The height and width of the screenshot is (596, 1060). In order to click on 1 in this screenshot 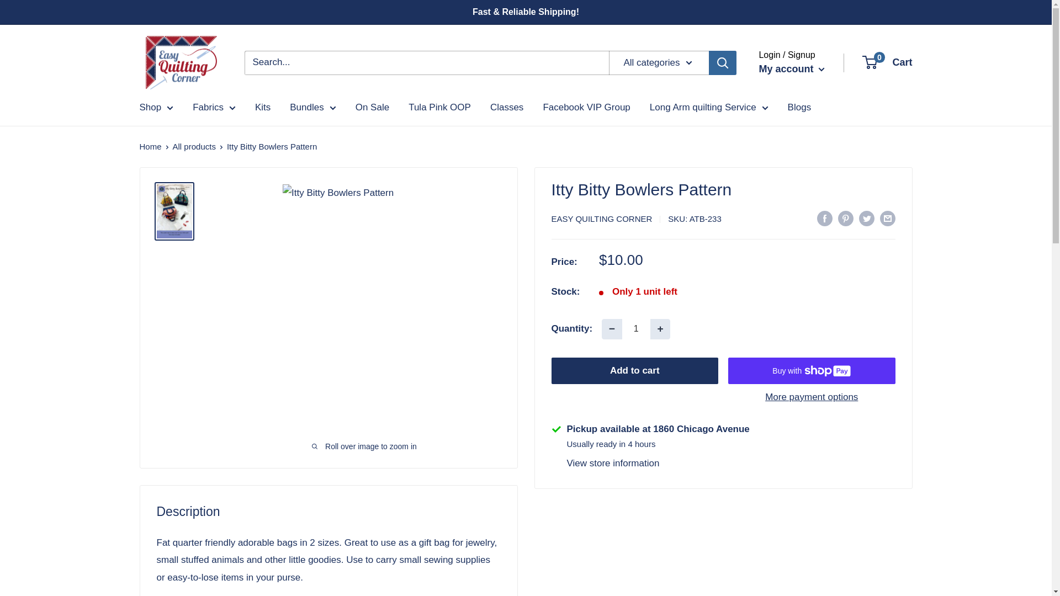, I will do `click(636, 329)`.